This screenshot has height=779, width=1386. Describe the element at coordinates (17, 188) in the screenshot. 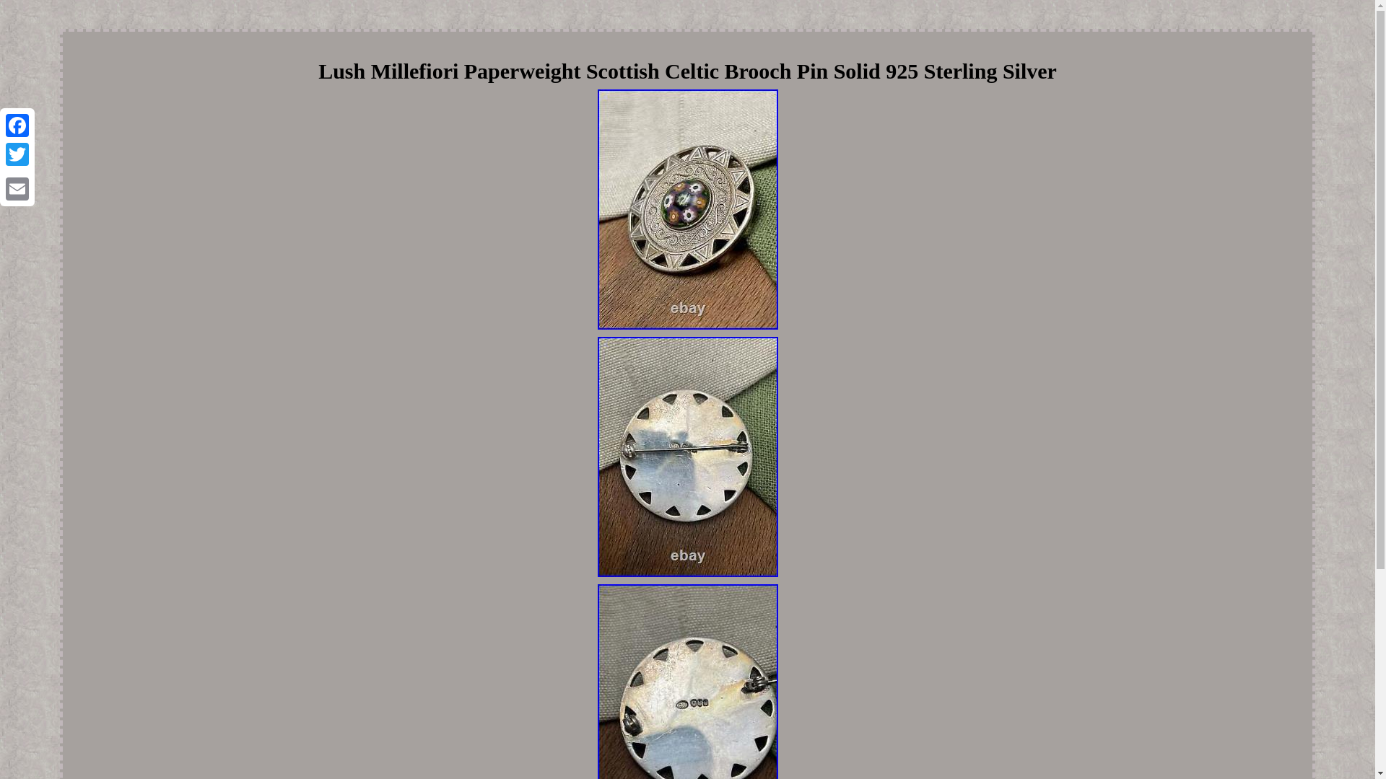

I see `Email` at that location.